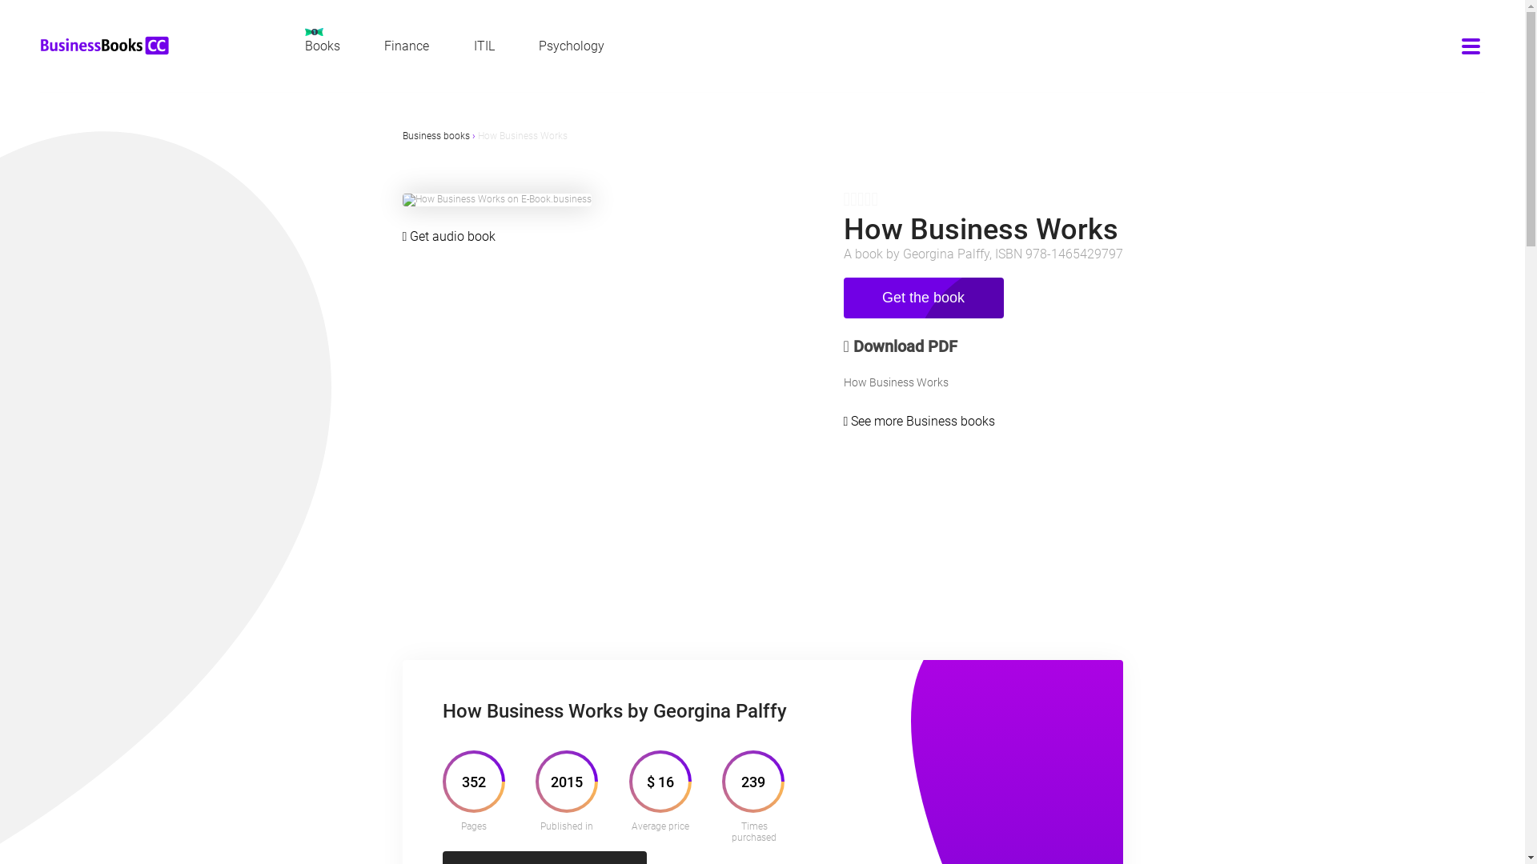 The image size is (1537, 864). I want to click on Business books, so click(435, 136).